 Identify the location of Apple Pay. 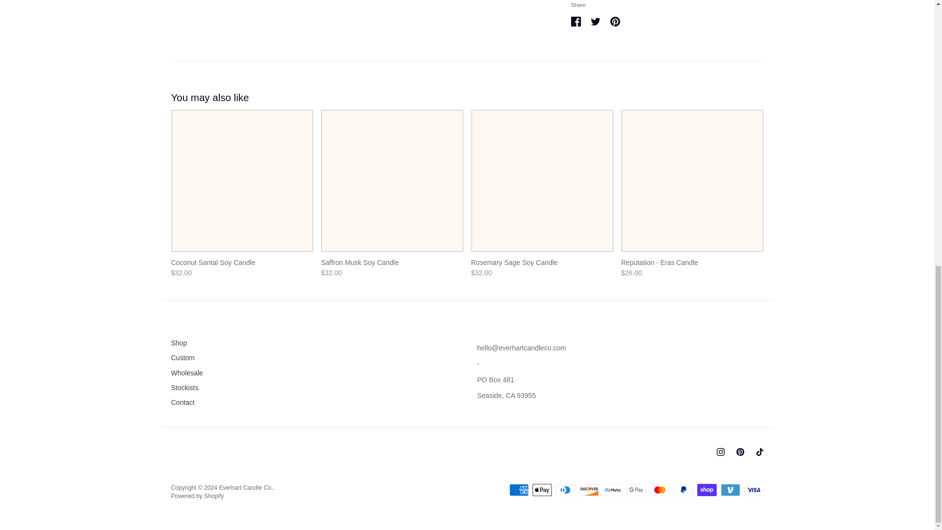
(542, 490).